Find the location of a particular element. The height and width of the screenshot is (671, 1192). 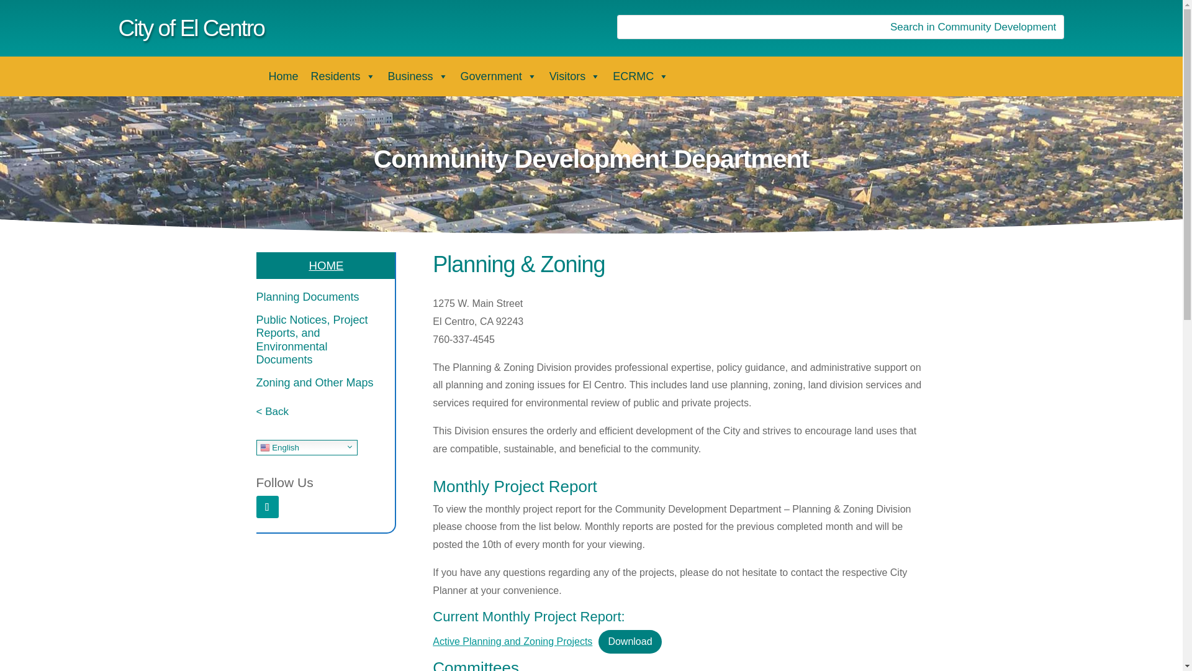

Search is located at coordinates (20, 11).